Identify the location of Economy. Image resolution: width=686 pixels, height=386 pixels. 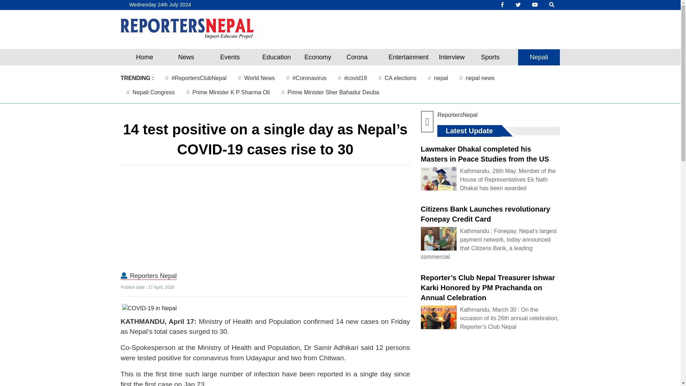
(318, 57).